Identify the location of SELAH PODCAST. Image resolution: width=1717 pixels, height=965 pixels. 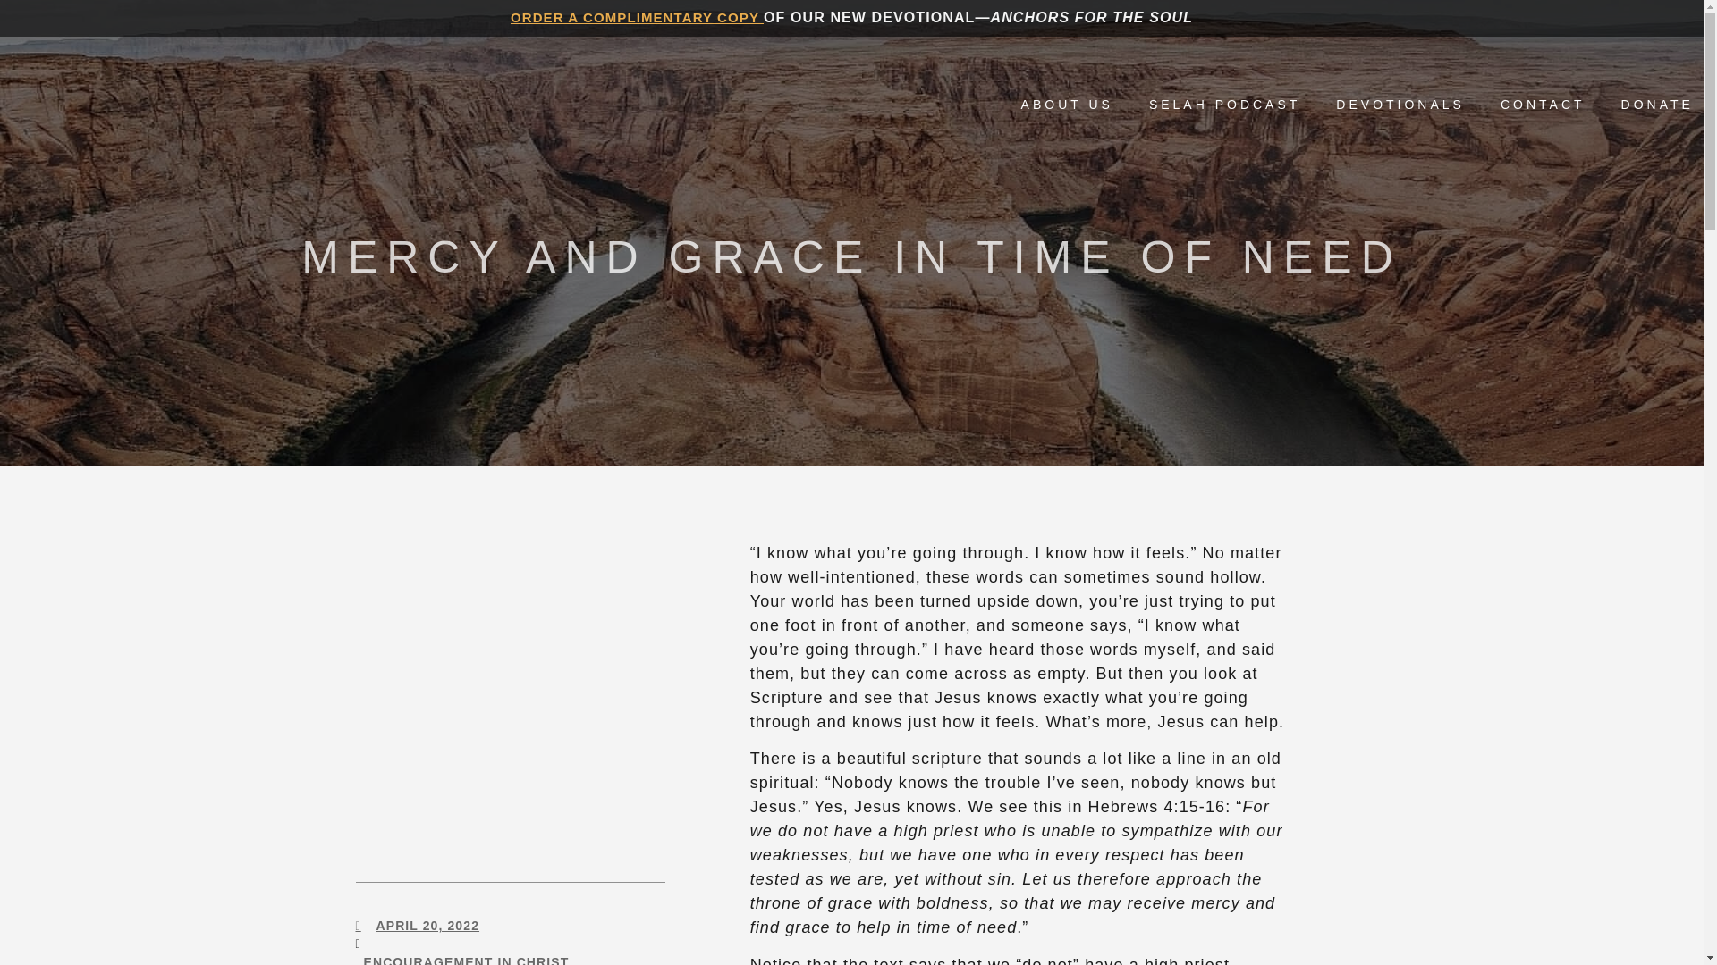
(1223, 104).